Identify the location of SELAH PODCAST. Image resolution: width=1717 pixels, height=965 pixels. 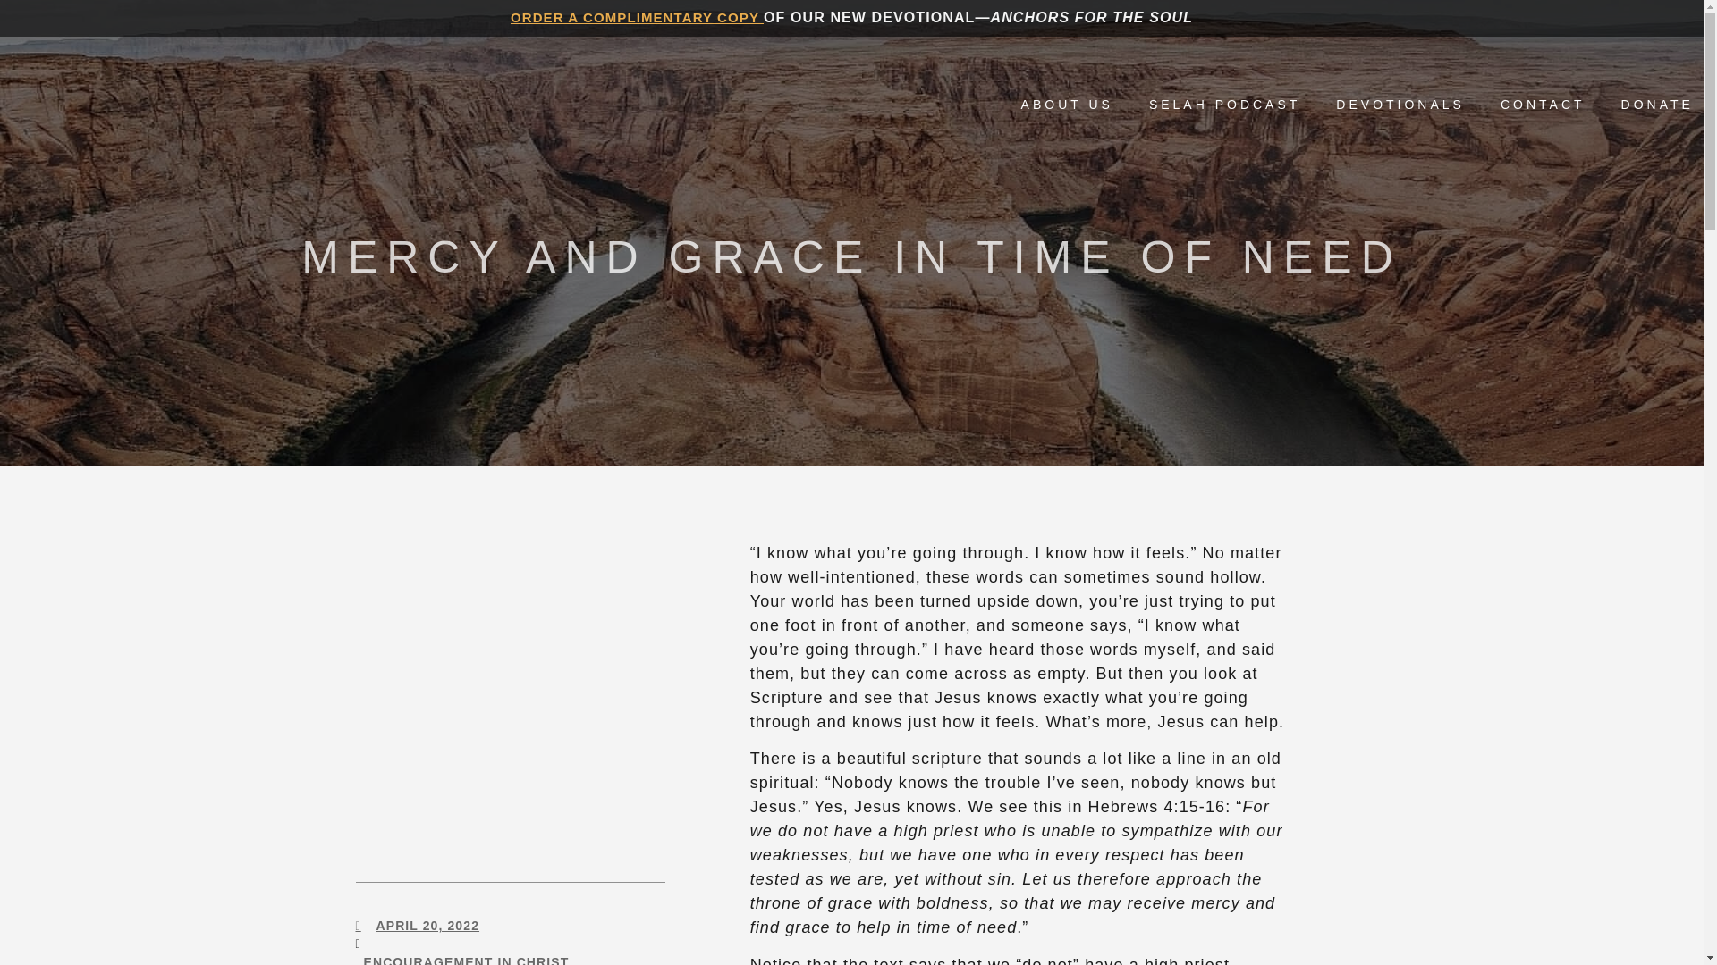
(1223, 104).